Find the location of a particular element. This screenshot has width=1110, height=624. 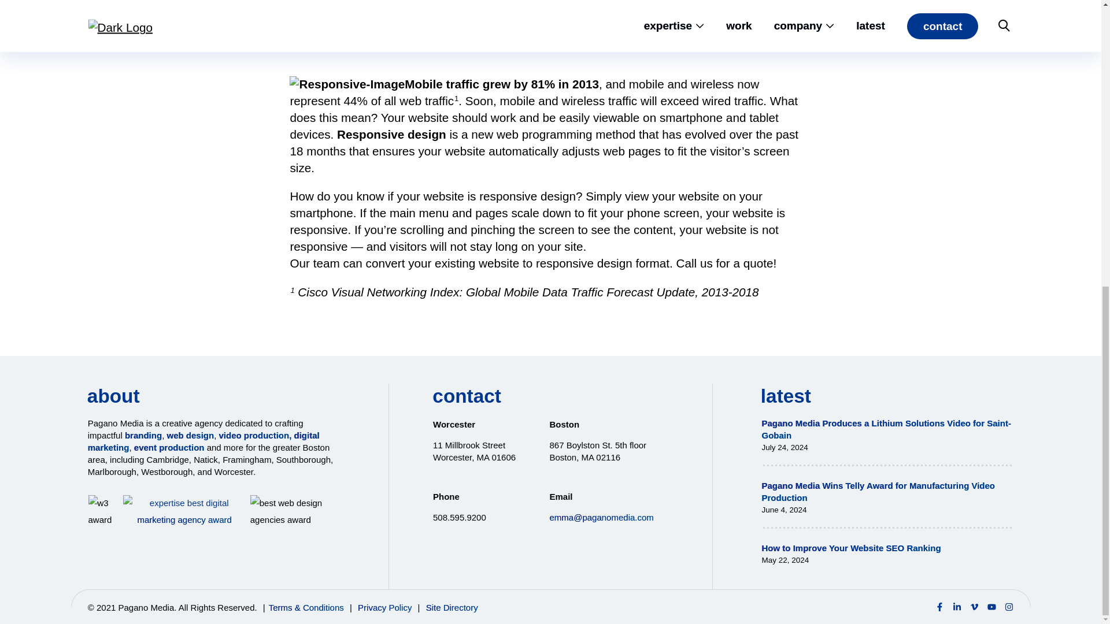

event production is located at coordinates (169, 447).